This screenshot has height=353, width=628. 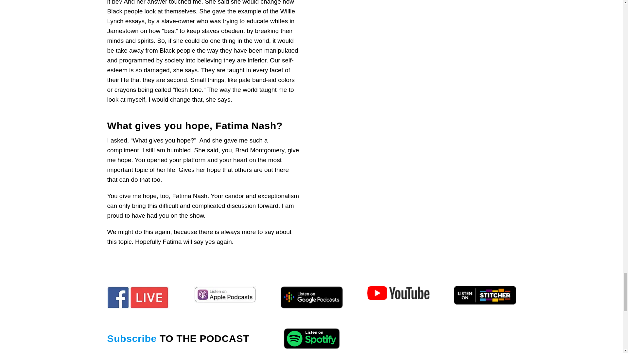 What do you see at coordinates (312, 297) in the screenshot?
I see `Unknown` at bounding box center [312, 297].